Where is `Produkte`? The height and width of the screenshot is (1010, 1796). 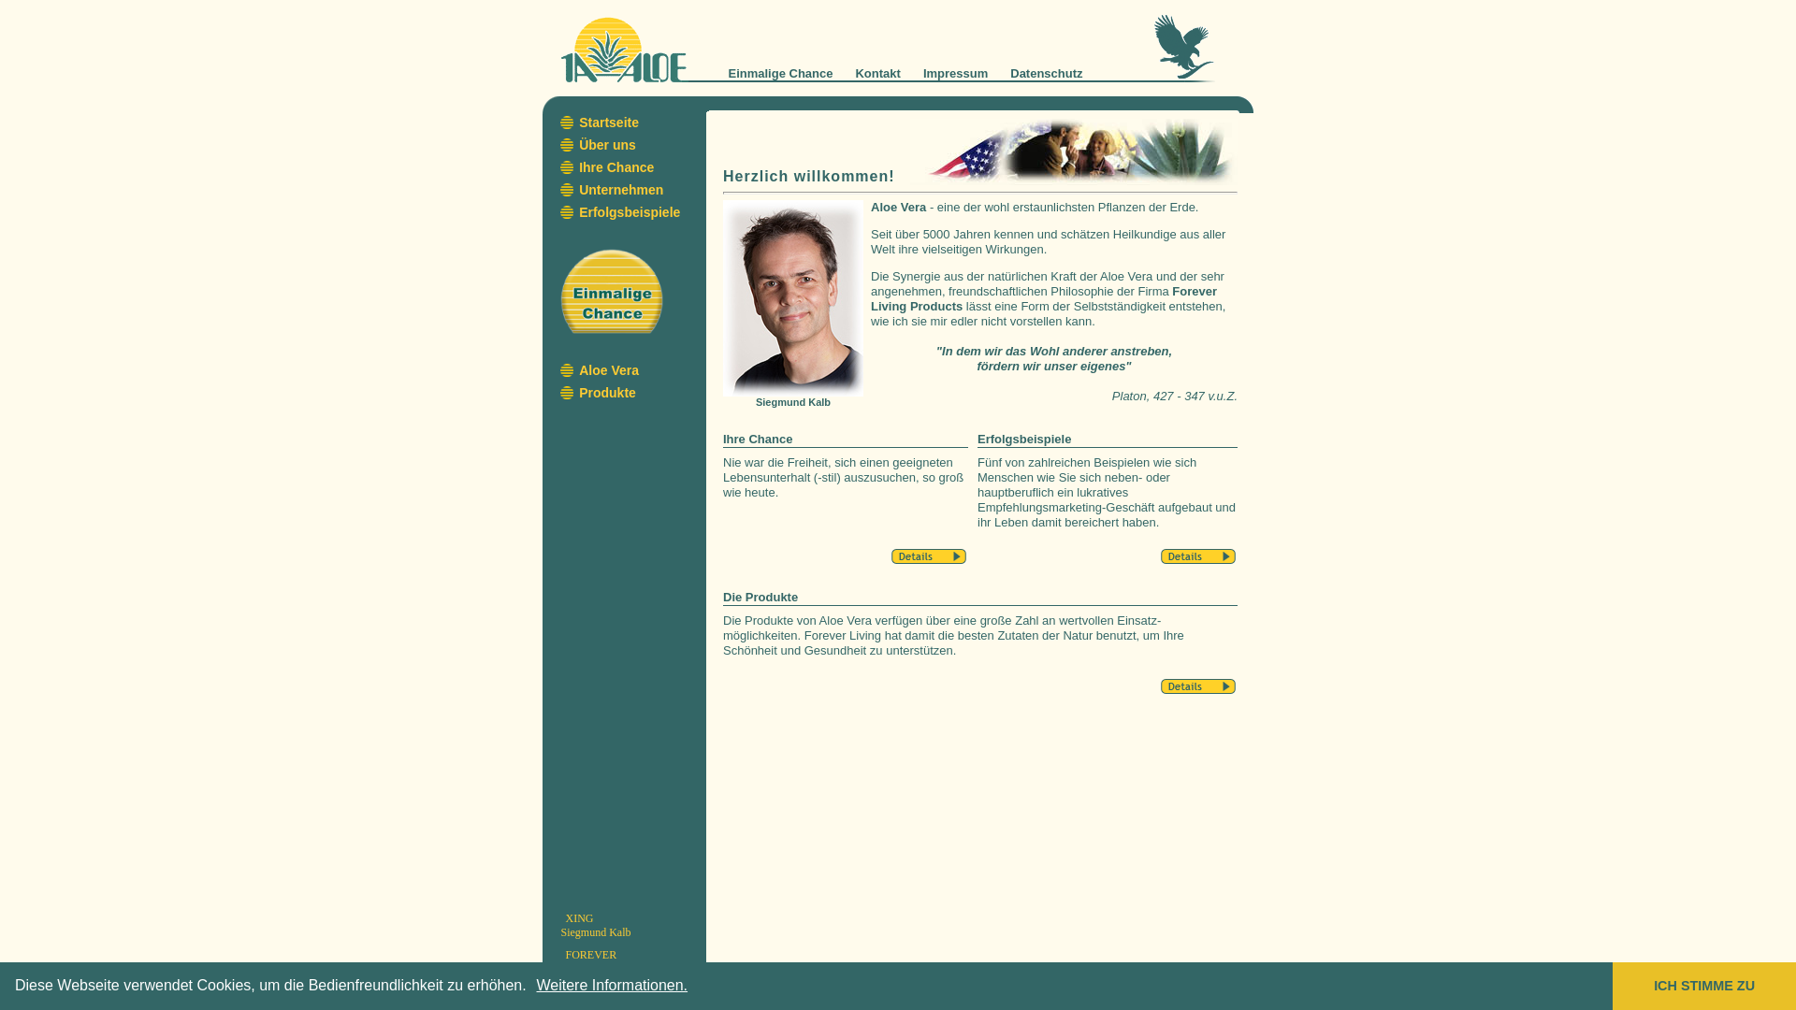
Produkte is located at coordinates (608, 393).